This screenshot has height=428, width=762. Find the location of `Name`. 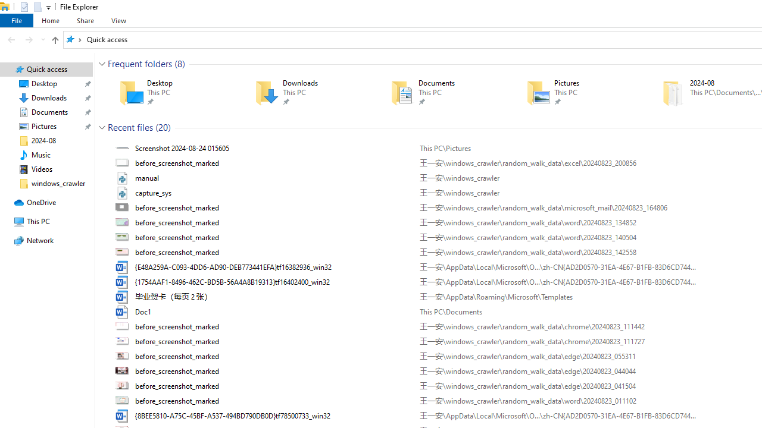

Name is located at coordinates (273, 416).